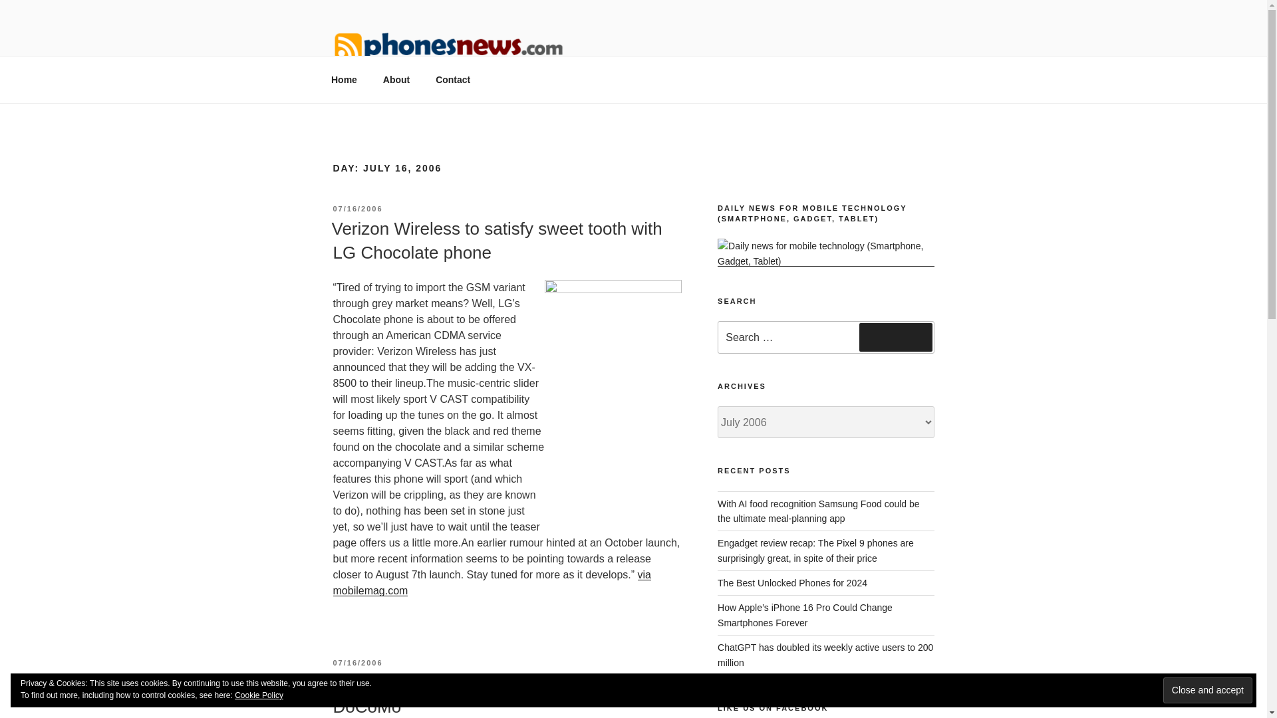 This screenshot has width=1277, height=718. What do you see at coordinates (453, 80) in the screenshot?
I see `Contact` at bounding box center [453, 80].